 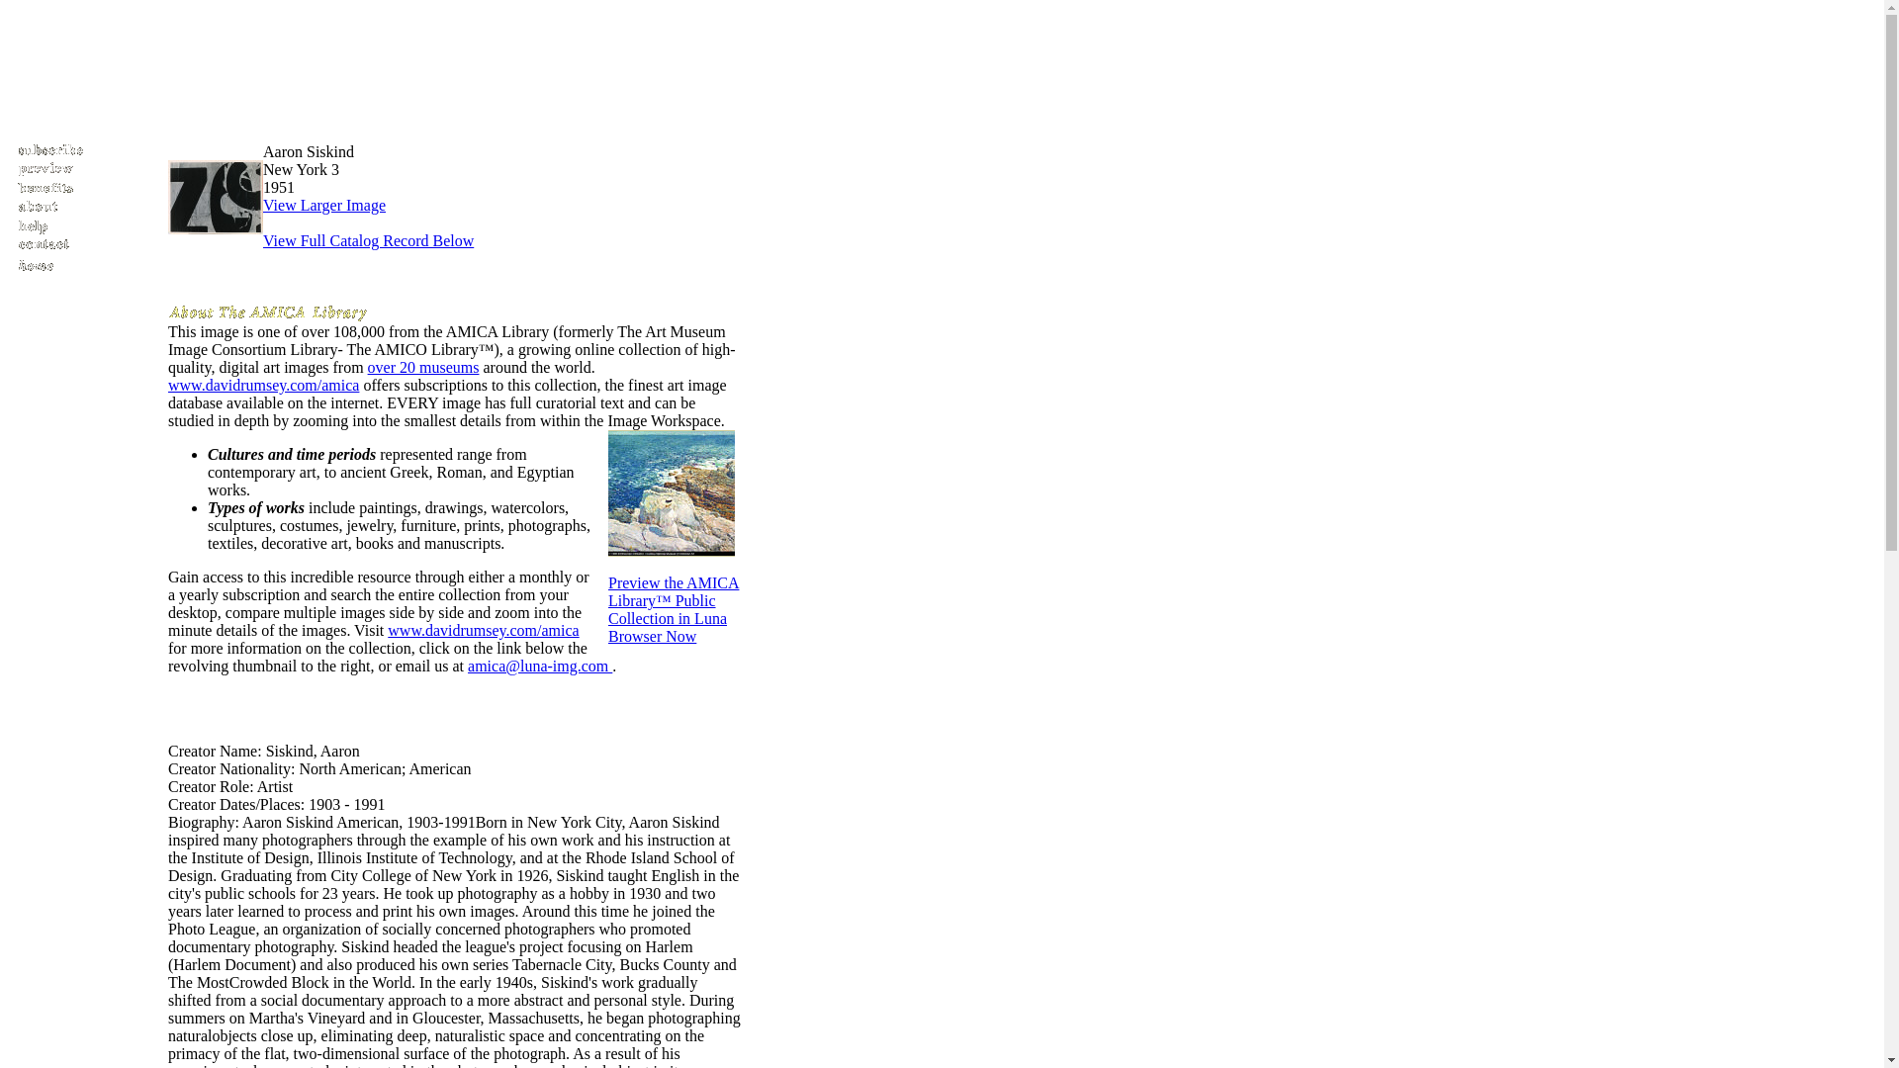 I want to click on View Larger Image, so click(x=324, y=205).